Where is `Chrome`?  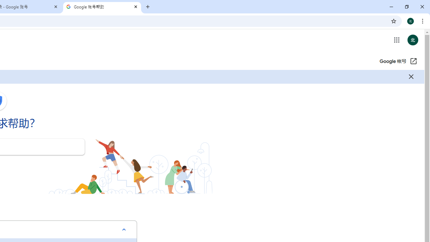 Chrome is located at coordinates (423, 21).